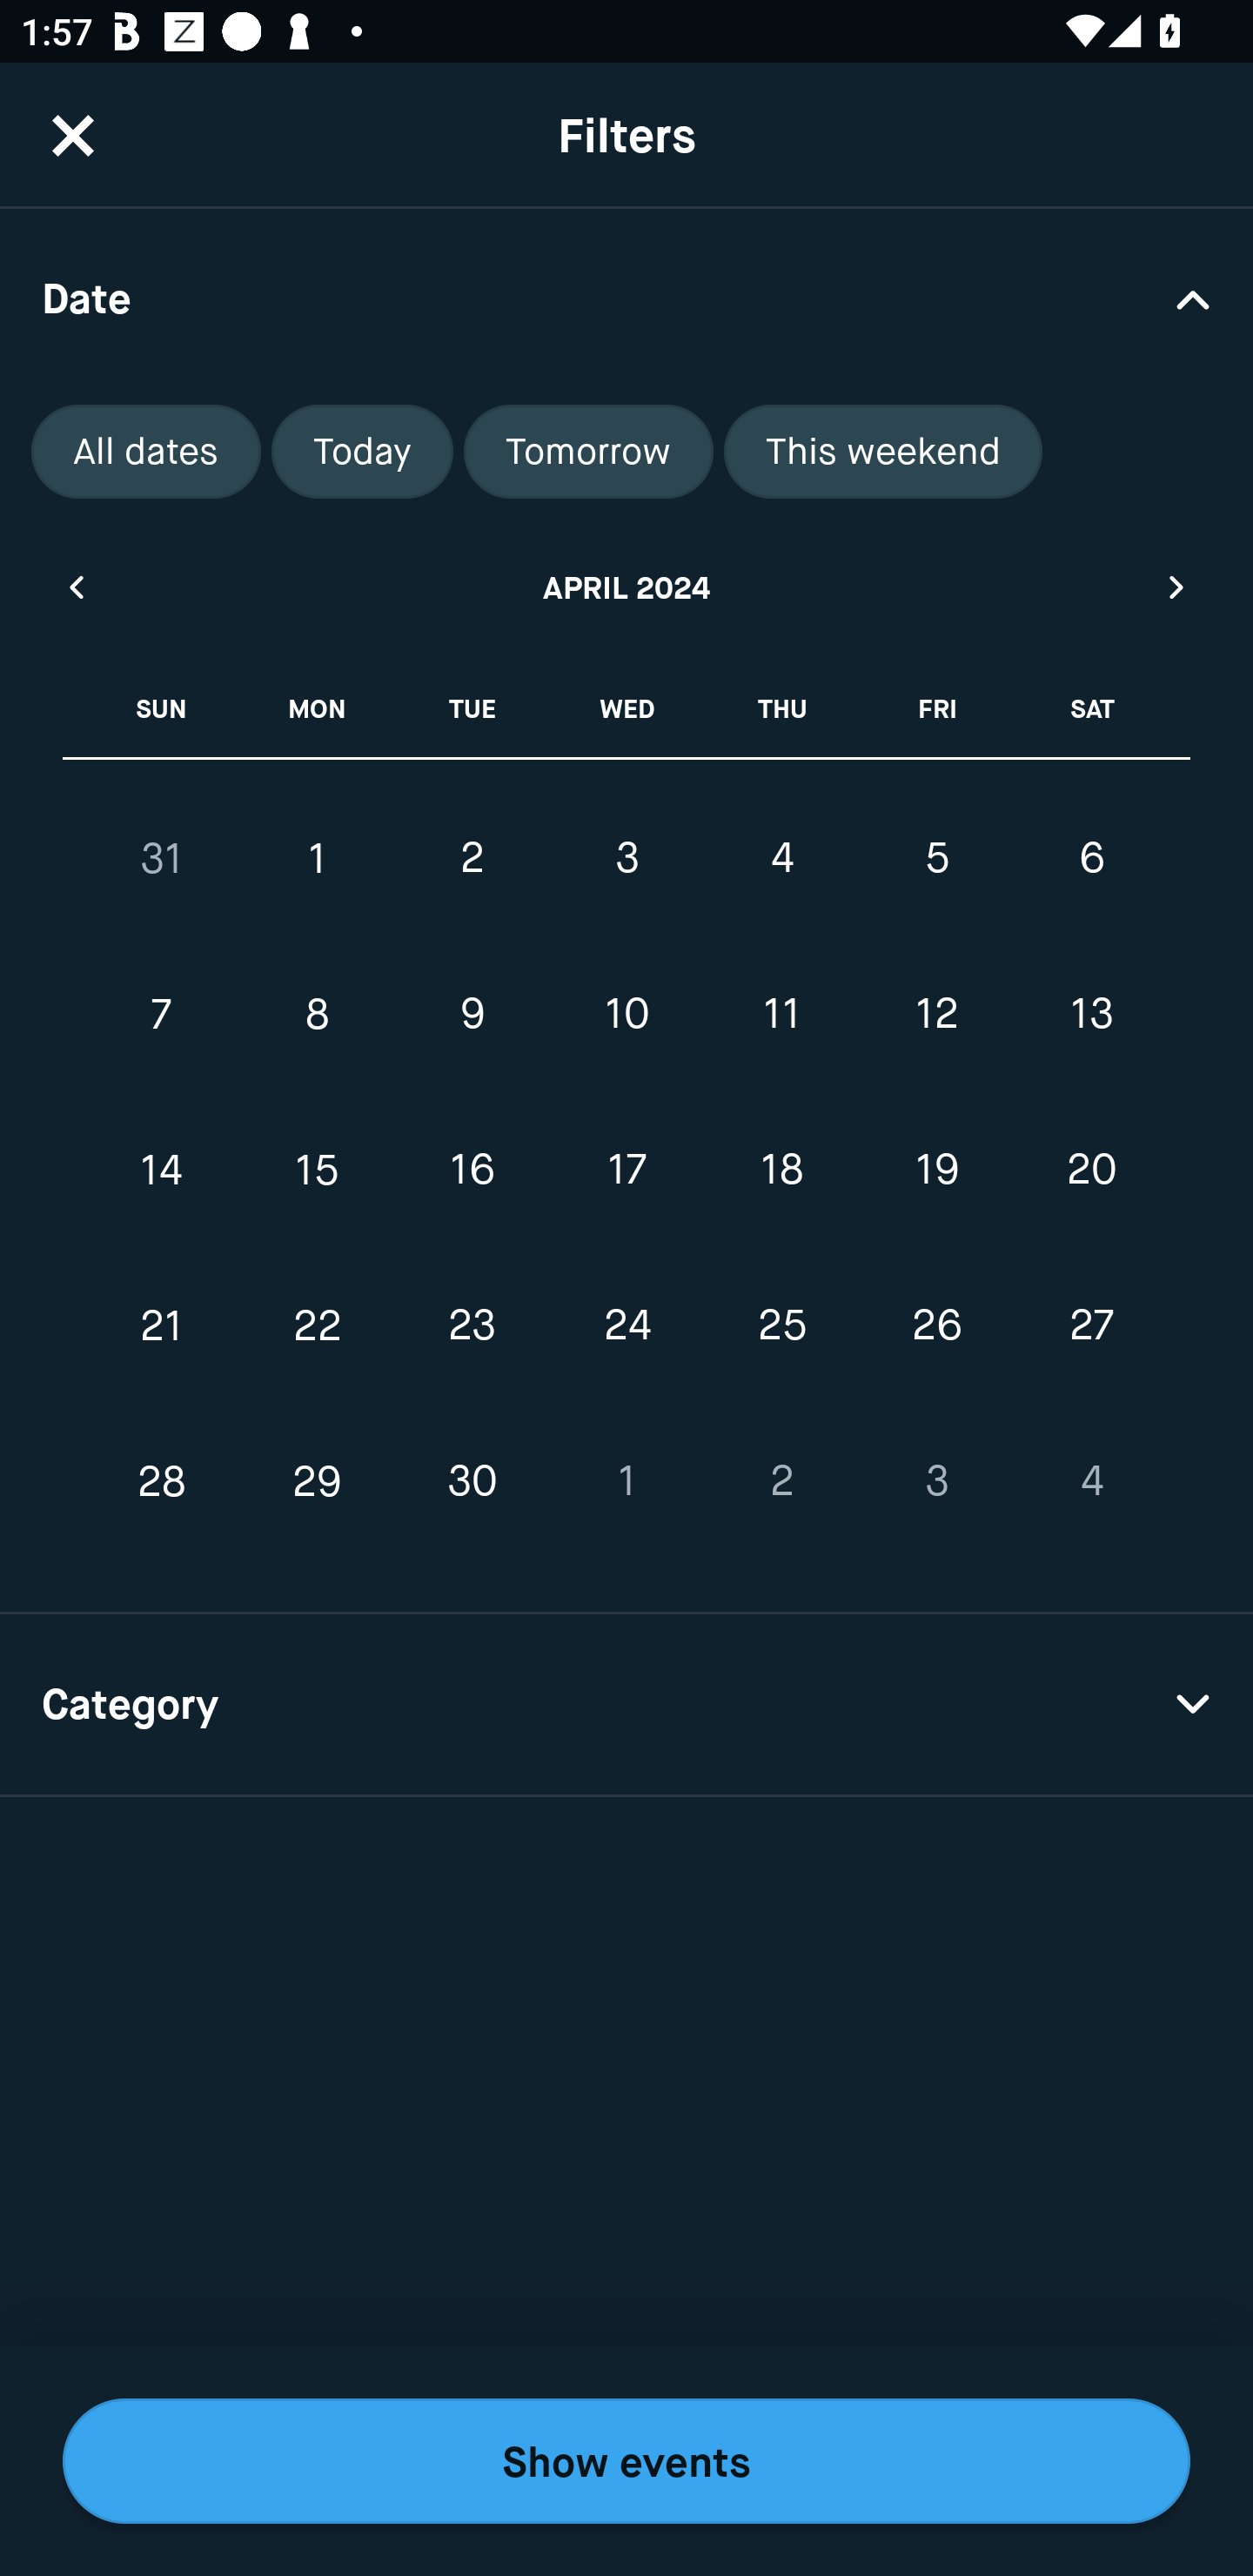 This screenshot has height=2576, width=1253. Describe the element at coordinates (472, 1170) in the screenshot. I see `16` at that location.